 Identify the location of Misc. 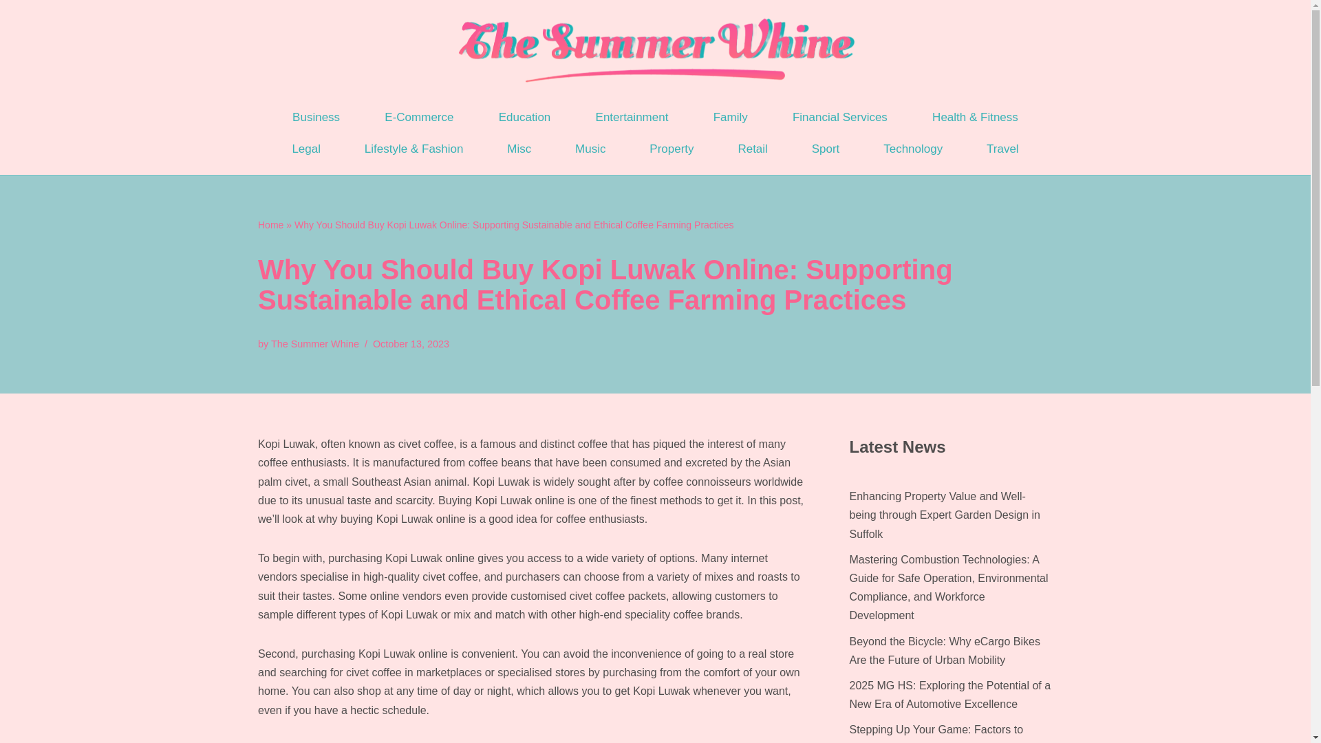
(519, 149).